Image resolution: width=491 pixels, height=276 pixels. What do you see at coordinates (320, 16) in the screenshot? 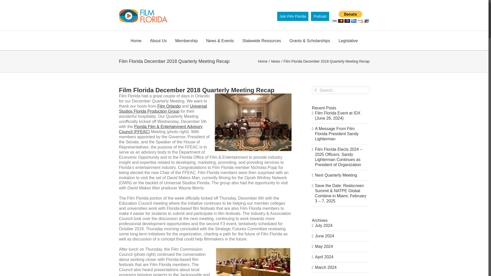
I see `Podcast` at bounding box center [320, 16].